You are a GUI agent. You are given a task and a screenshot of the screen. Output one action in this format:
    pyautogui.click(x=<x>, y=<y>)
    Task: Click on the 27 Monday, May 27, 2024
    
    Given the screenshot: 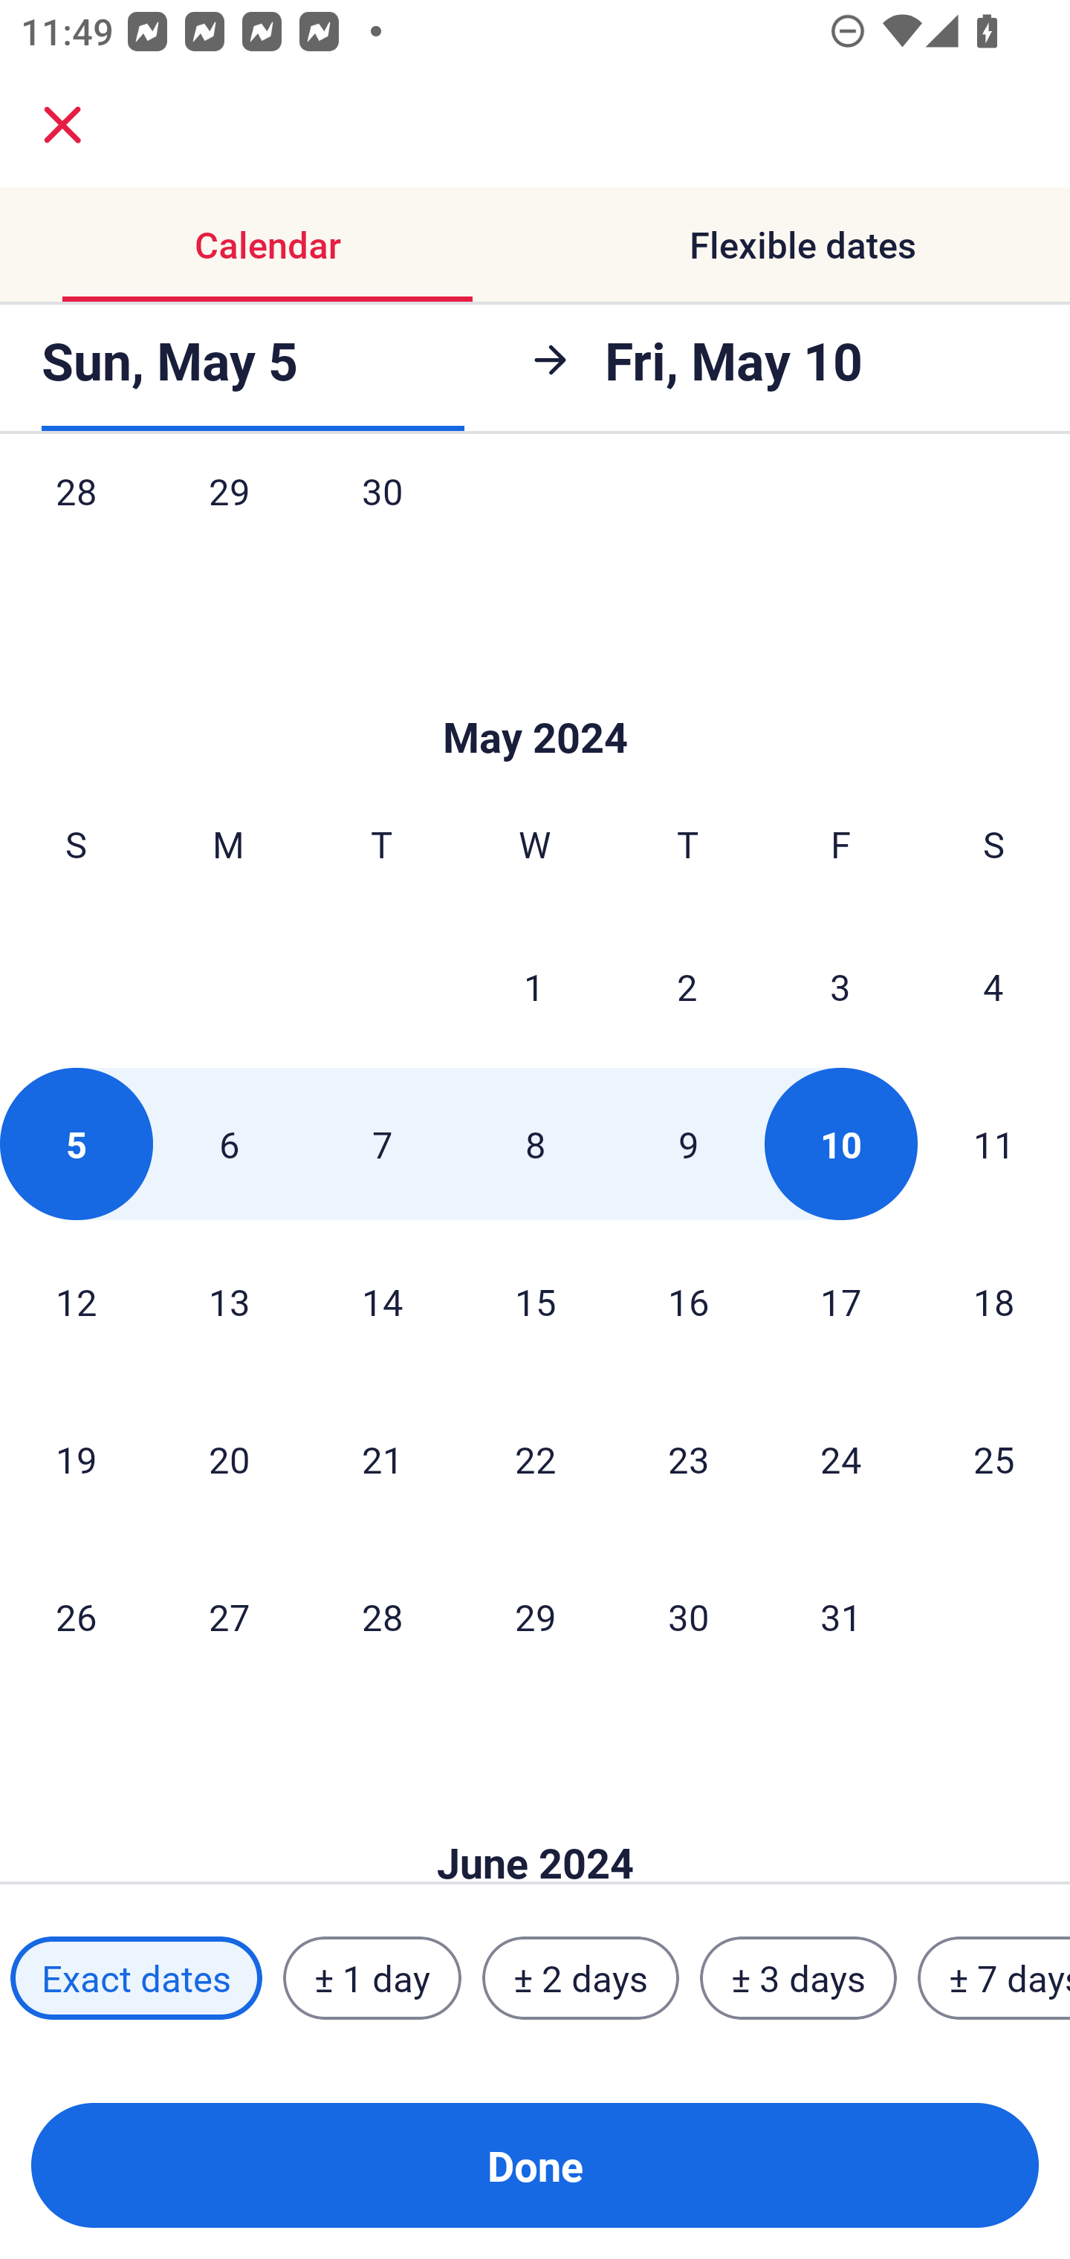 What is the action you would take?
    pyautogui.click(x=229, y=1615)
    